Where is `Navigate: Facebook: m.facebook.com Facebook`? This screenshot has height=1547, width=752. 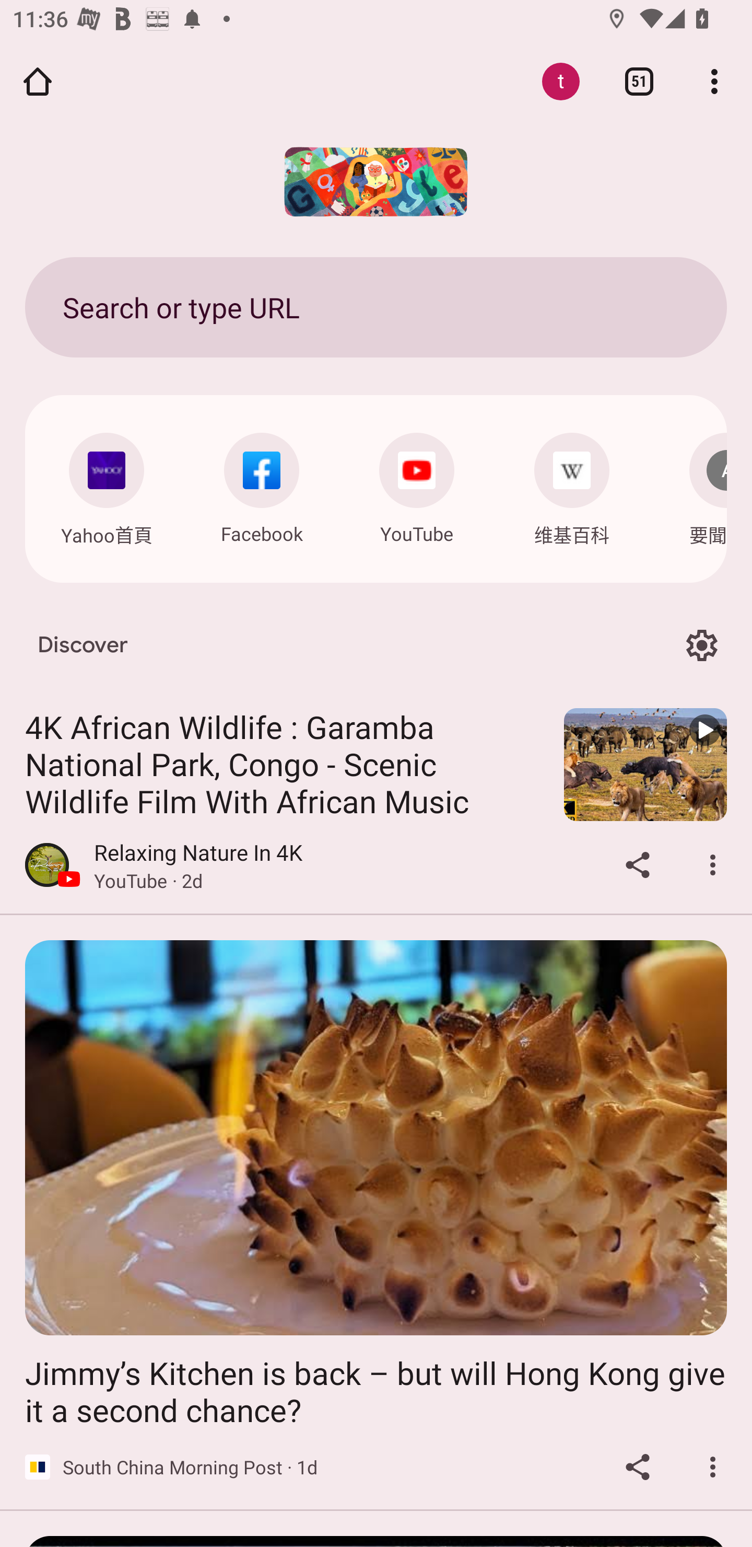
Navigate: Facebook: m.facebook.com Facebook is located at coordinates (261, 484).